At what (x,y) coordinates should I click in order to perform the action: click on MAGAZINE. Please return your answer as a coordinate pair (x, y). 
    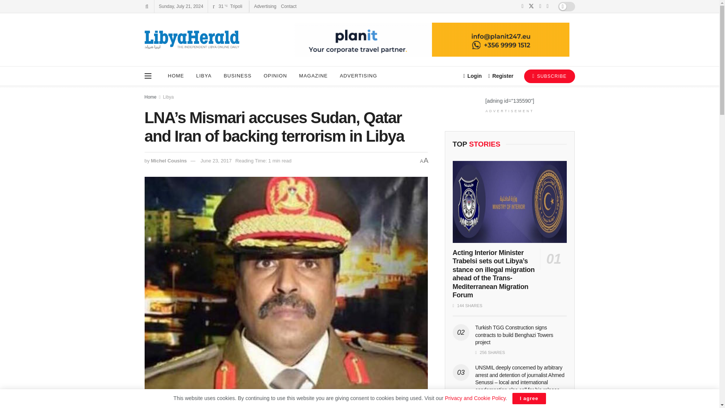
    Looking at the image, I should click on (313, 76).